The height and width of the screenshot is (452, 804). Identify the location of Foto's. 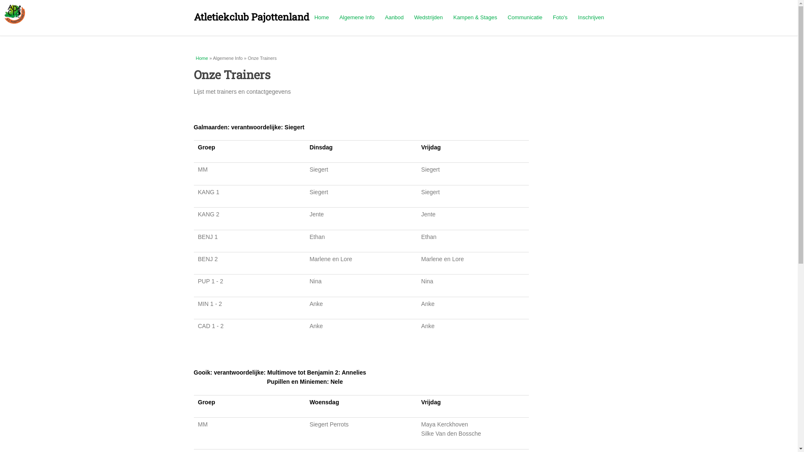
(560, 18).